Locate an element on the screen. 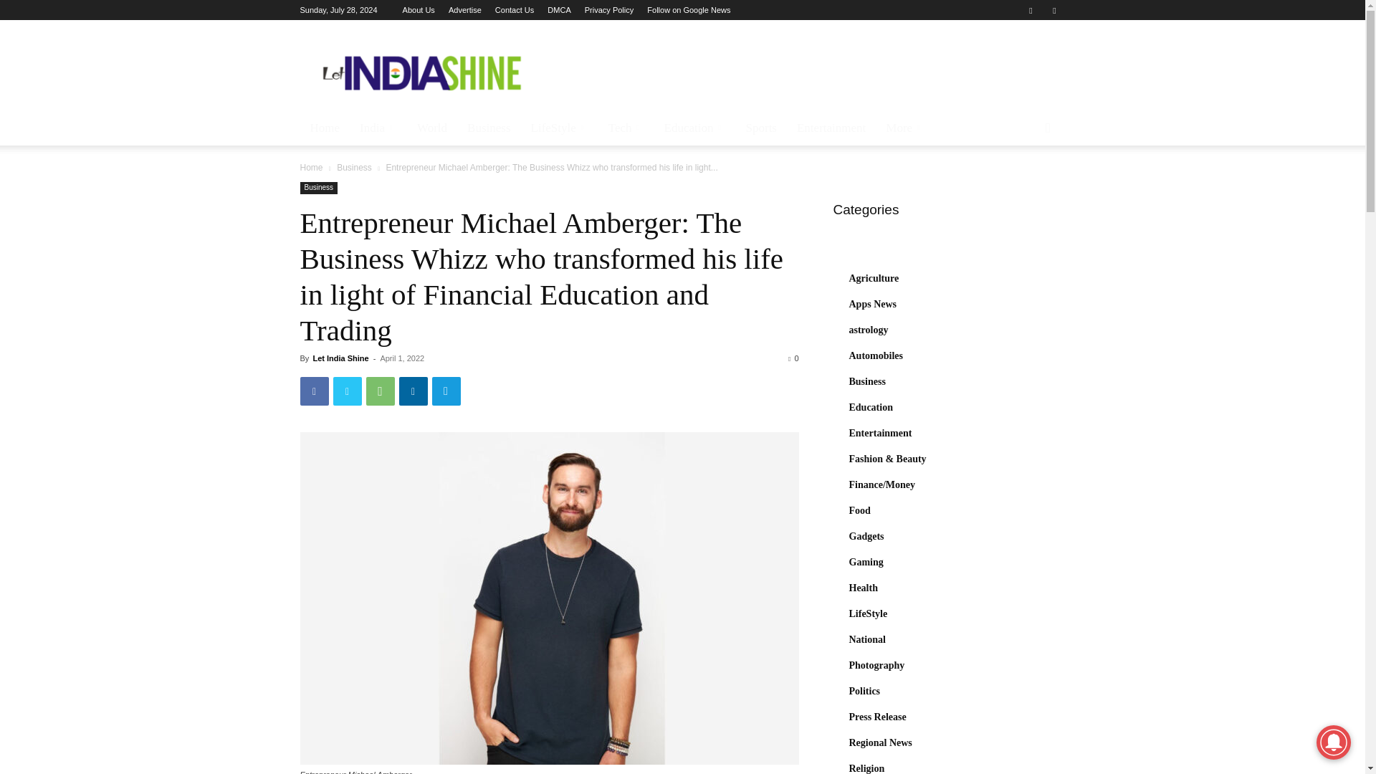 The width and height of the screenshot is (1376, 774). Privacy Policy is located at coordinates (609, 10).